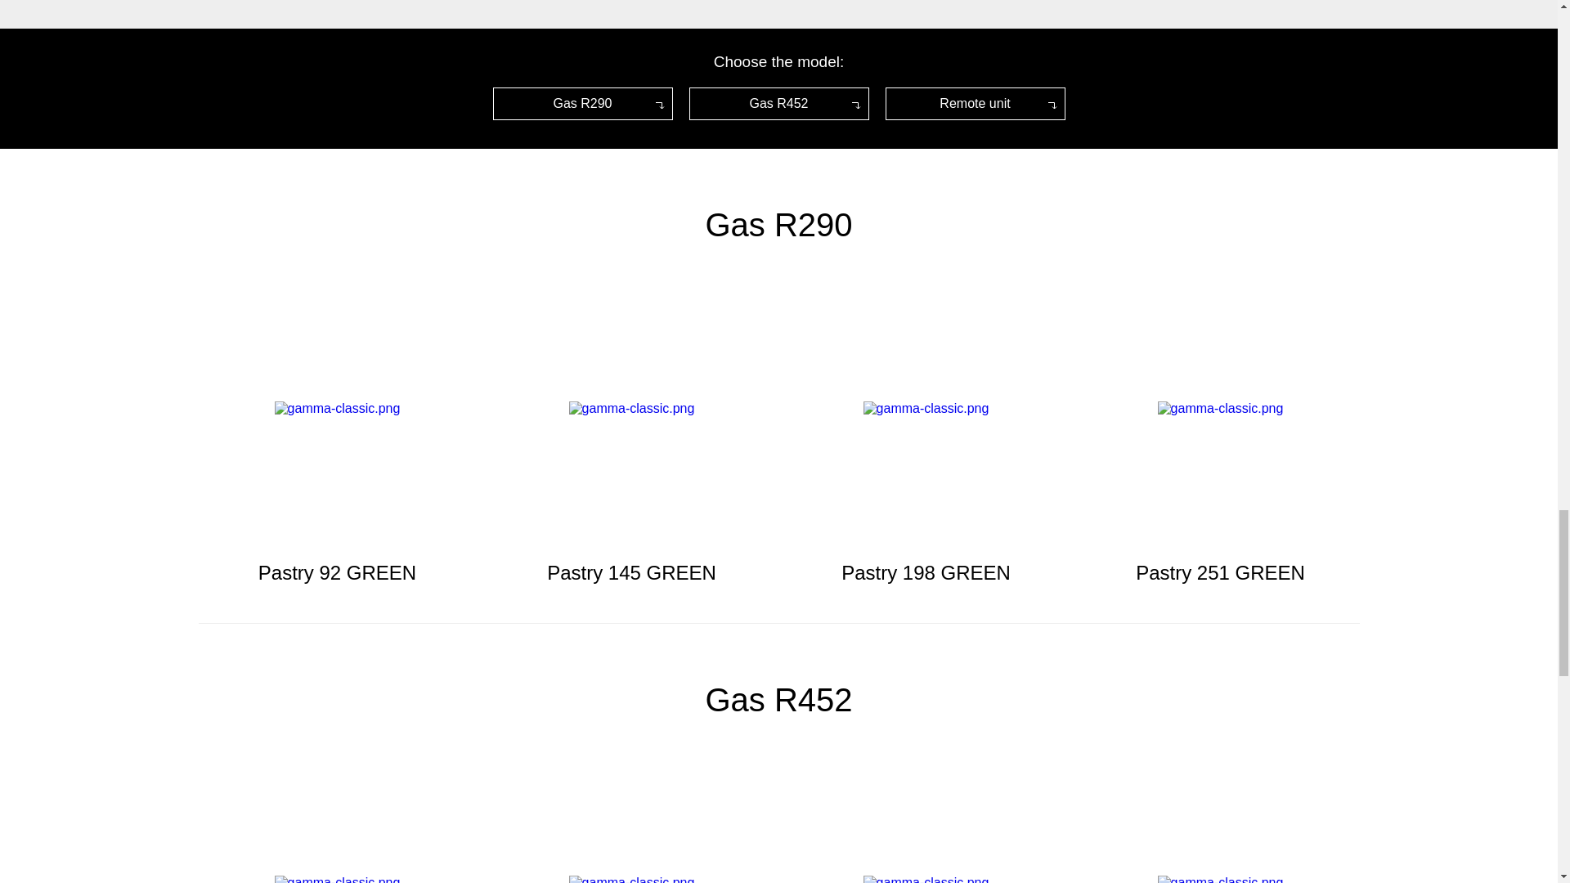 This screenshot has height=883, width=1570. I want to click on Gas R452, so click(778, 103).